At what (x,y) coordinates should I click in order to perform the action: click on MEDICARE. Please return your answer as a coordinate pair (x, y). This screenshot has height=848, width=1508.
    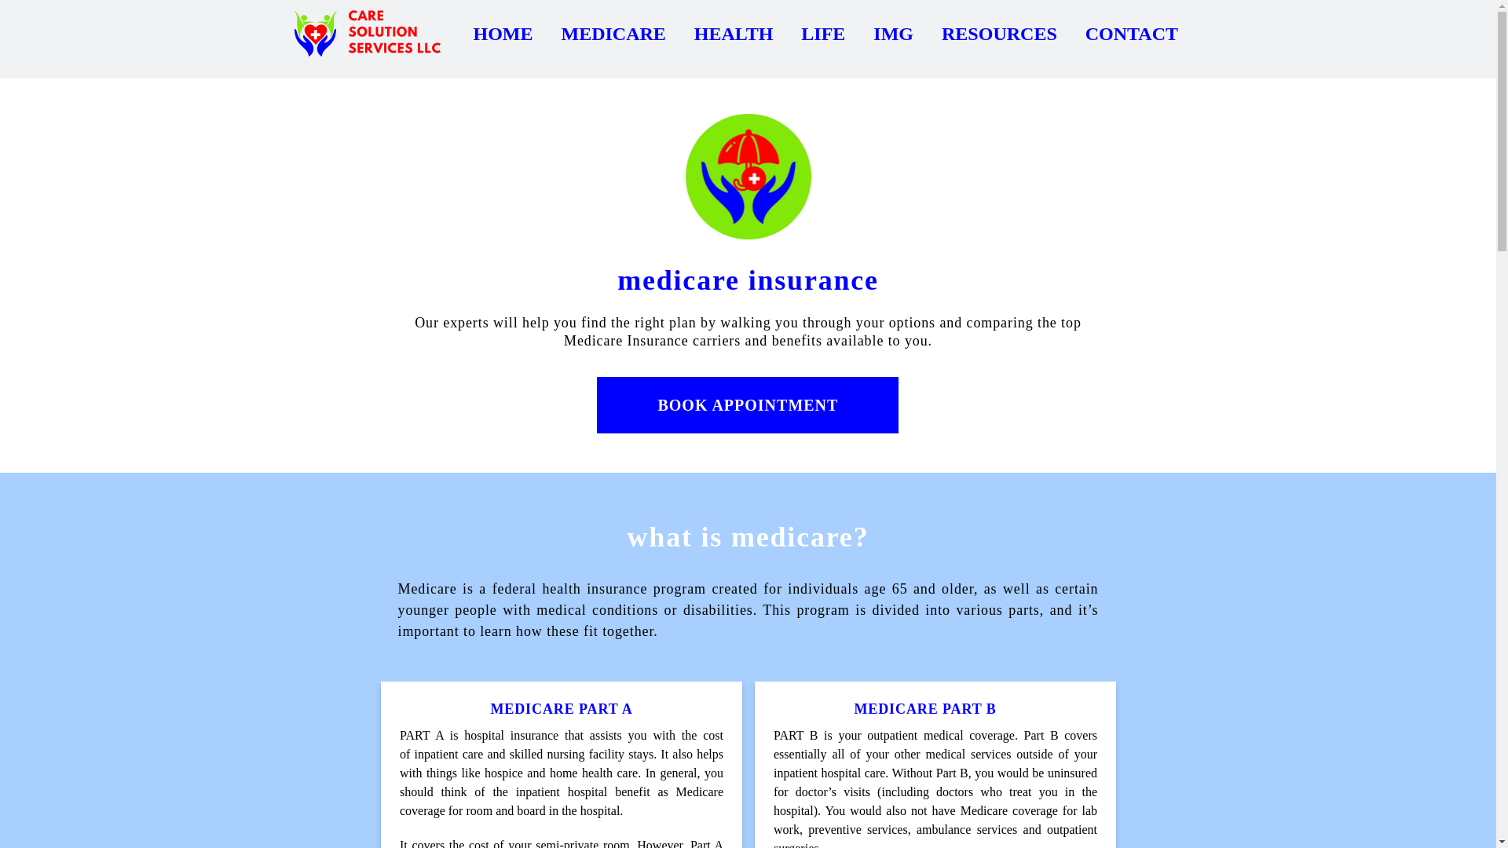
    Looking at the image, I should click on (613, 34).